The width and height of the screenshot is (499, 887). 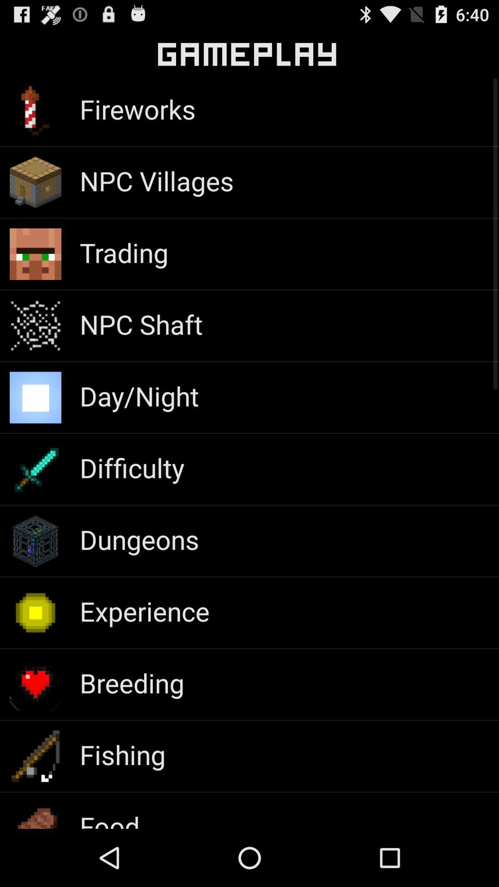 I want to click on turn off item above dungeons, so click(x=132, y=468).